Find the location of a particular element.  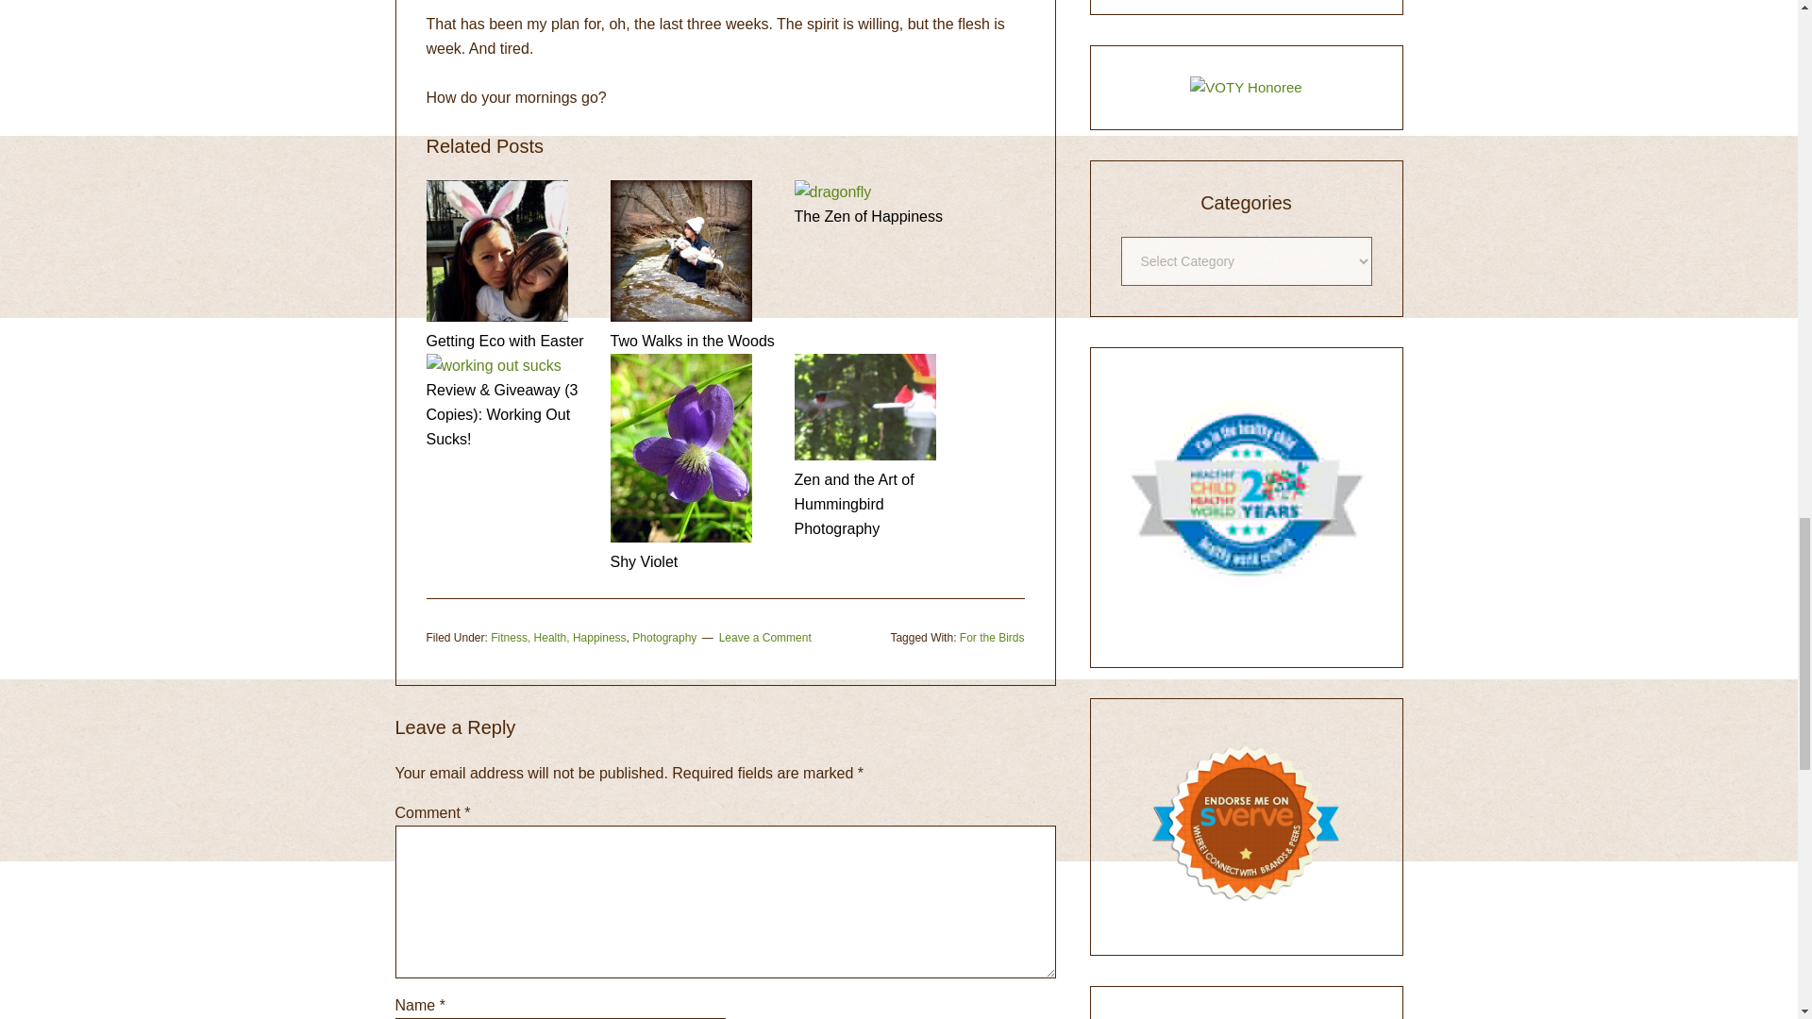

Fitness, Health, Happiness is located at coordinates (558, 637).